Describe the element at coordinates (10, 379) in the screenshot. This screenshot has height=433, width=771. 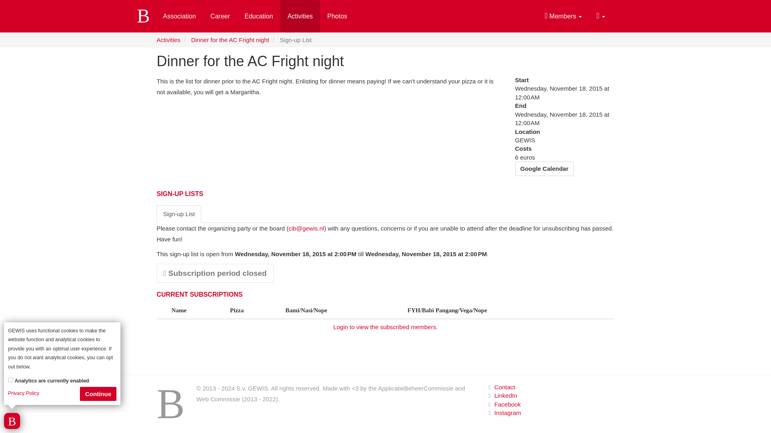
I see `on` at that location.